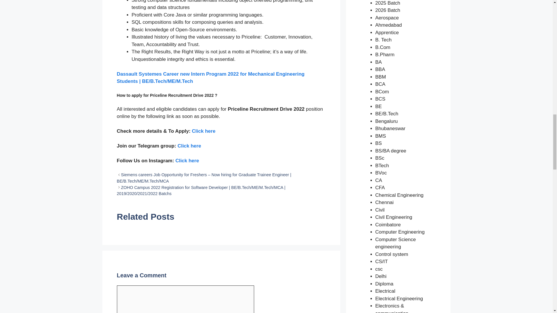 This screenshot has width=557, height=313. Describe the element at coordinates (187, 161) in the screenshot. I see `Click here` at that location.